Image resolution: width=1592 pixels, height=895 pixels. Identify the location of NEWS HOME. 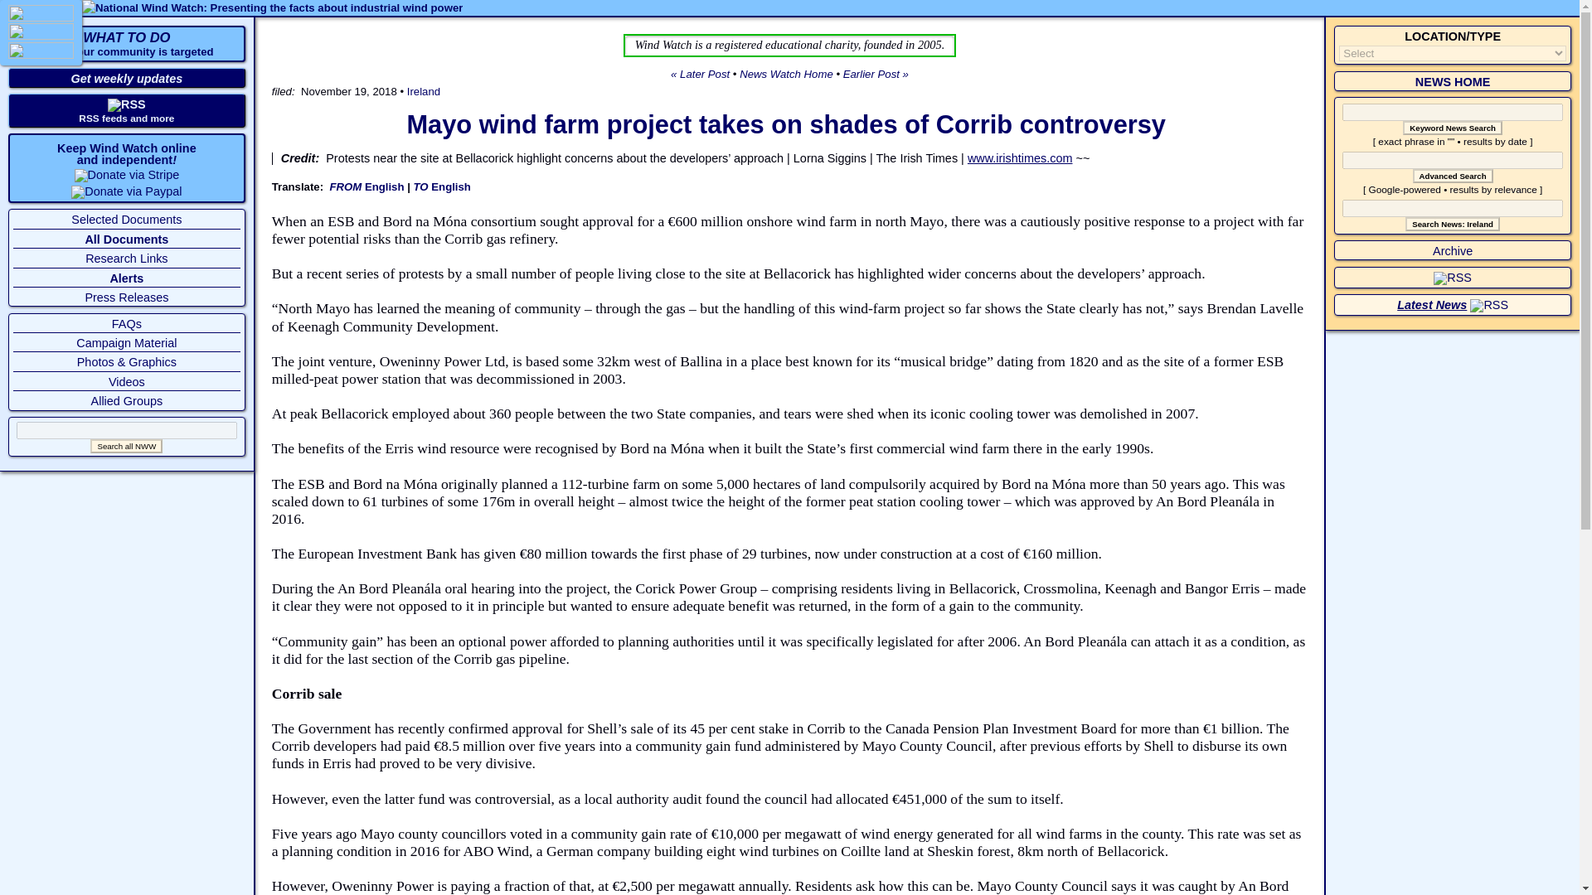
(1453, 81).